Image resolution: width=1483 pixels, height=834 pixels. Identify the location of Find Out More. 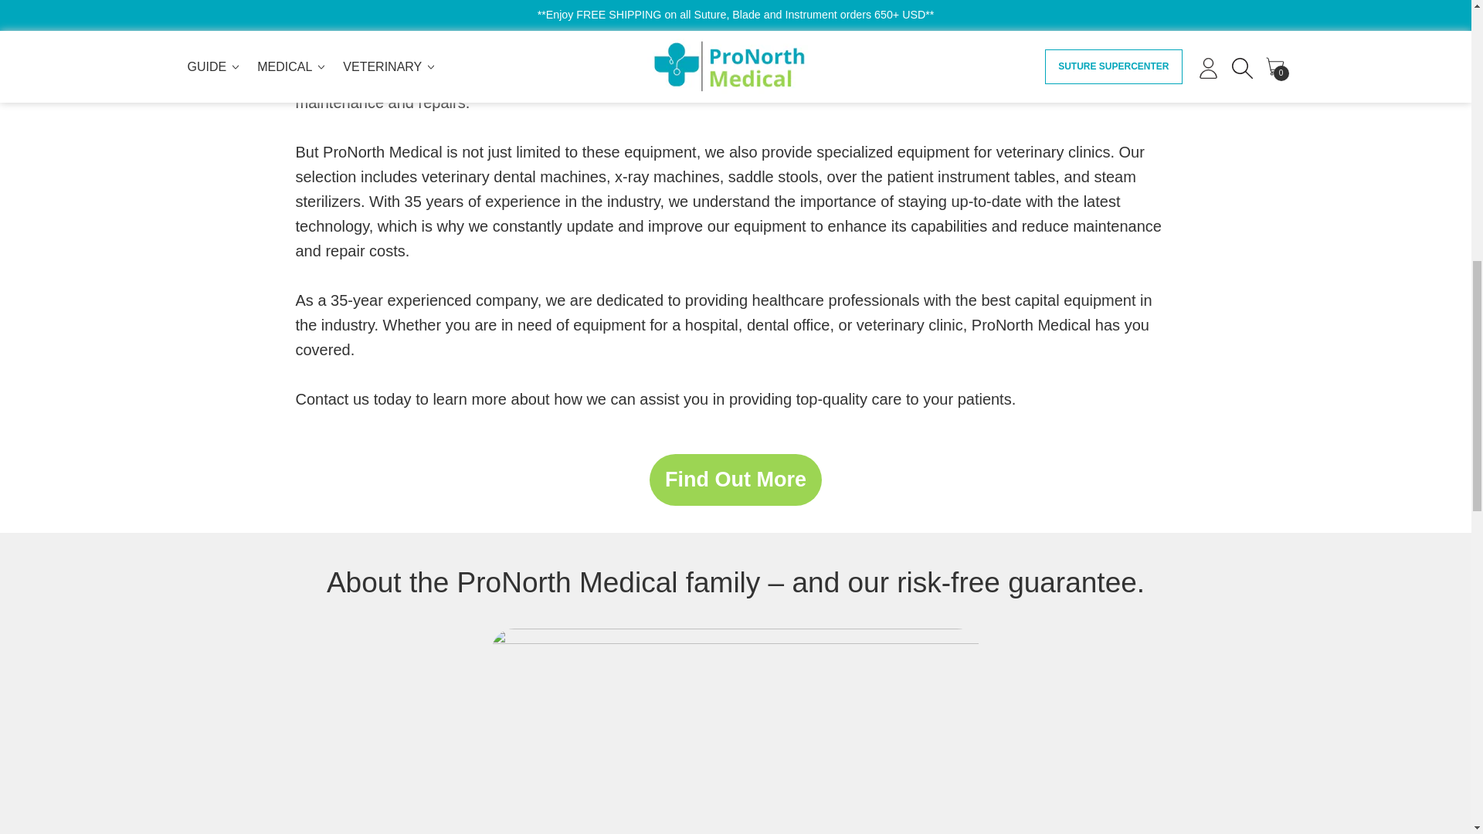
(735, 479).